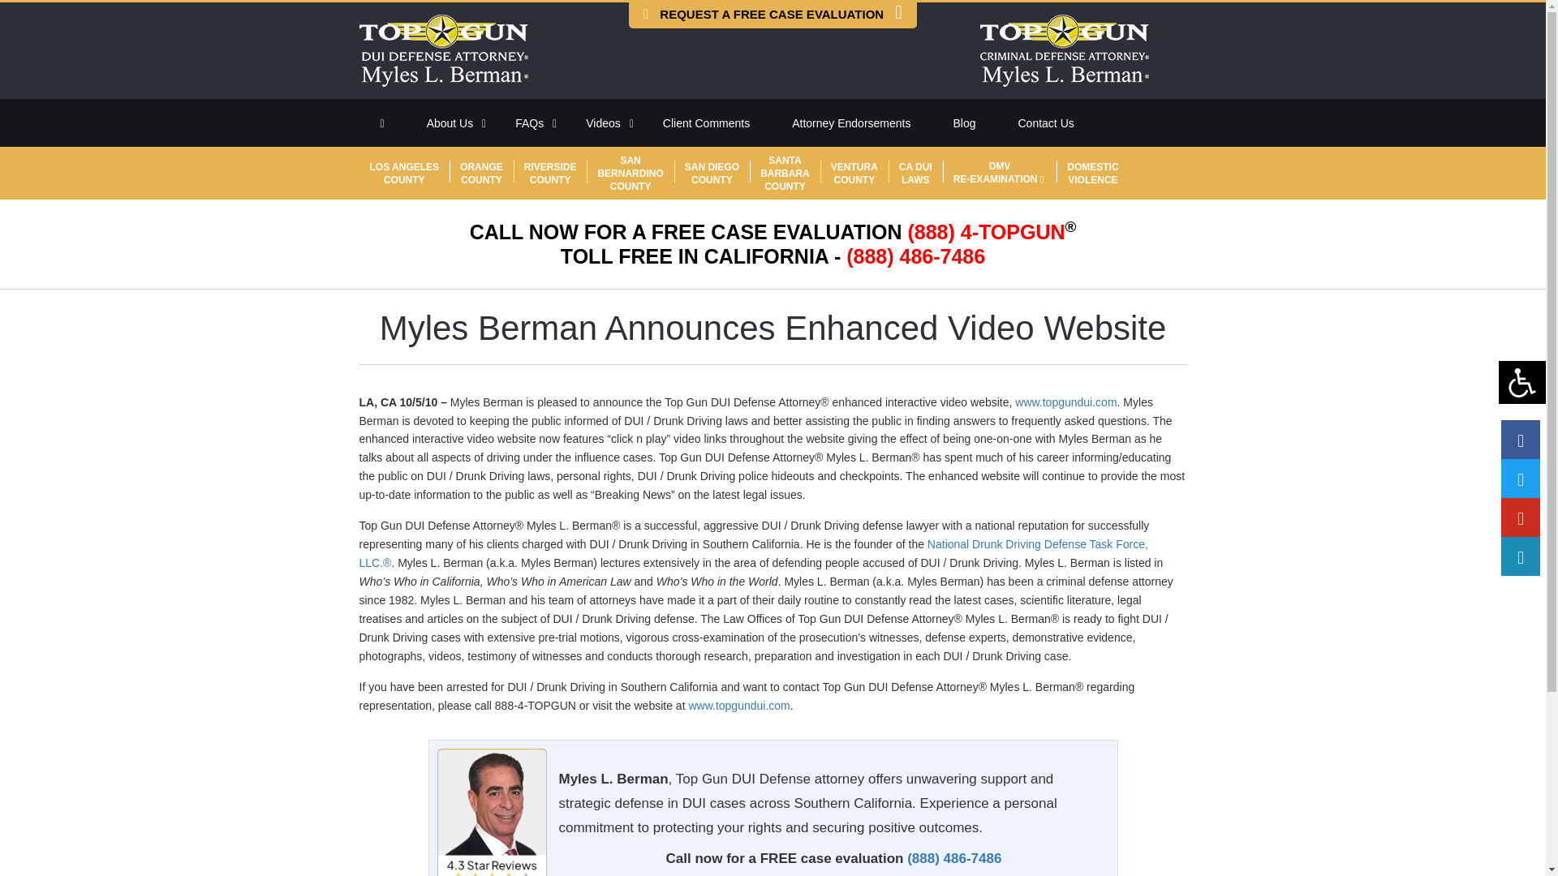  What do you see at coordinates (450, 123) in the screenshot?
I see `About Us` at bounding box center [450, 123].